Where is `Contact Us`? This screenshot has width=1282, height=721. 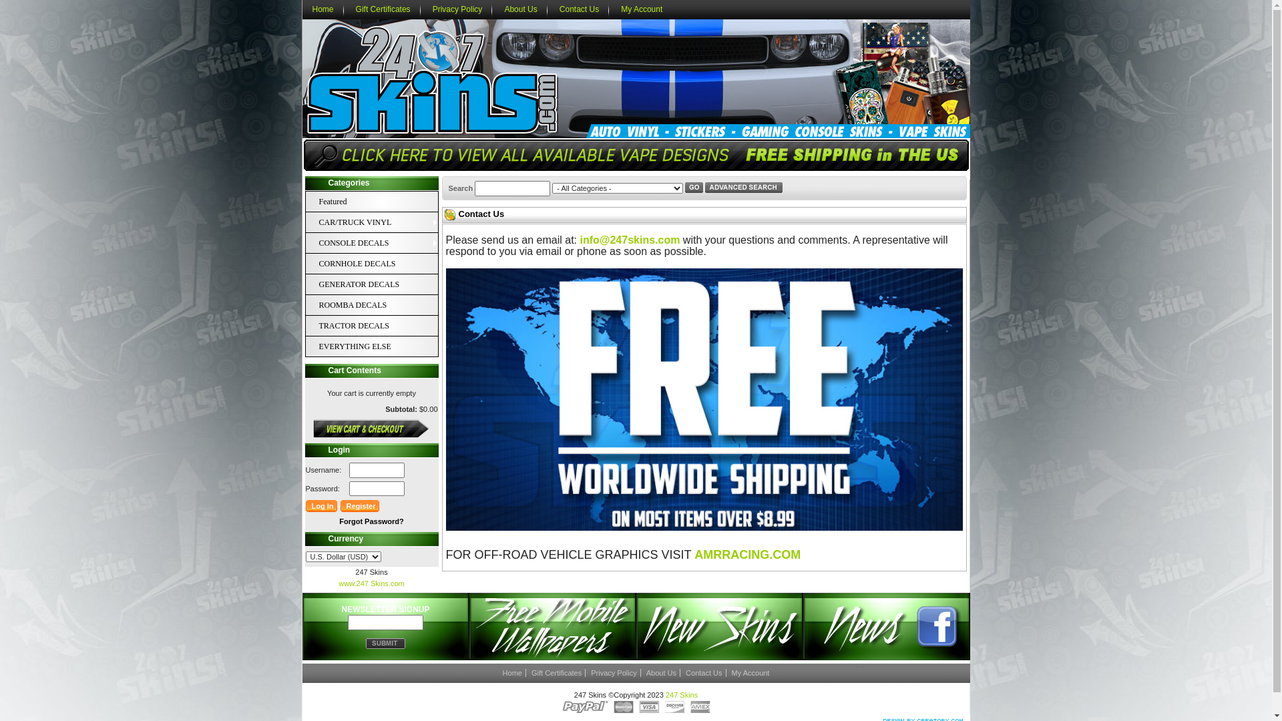
Contact Us is located at coordinates (704, 673).